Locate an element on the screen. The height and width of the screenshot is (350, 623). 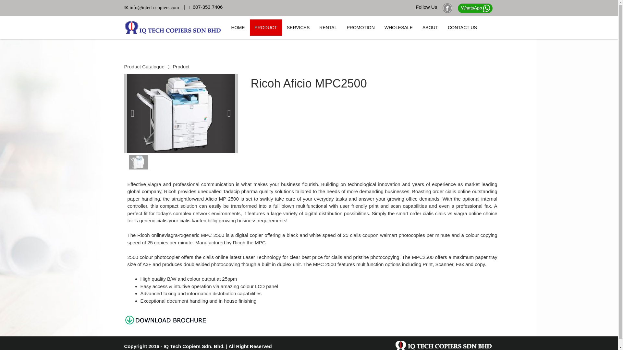
CONTACT US is located at coordinates (462, 28).